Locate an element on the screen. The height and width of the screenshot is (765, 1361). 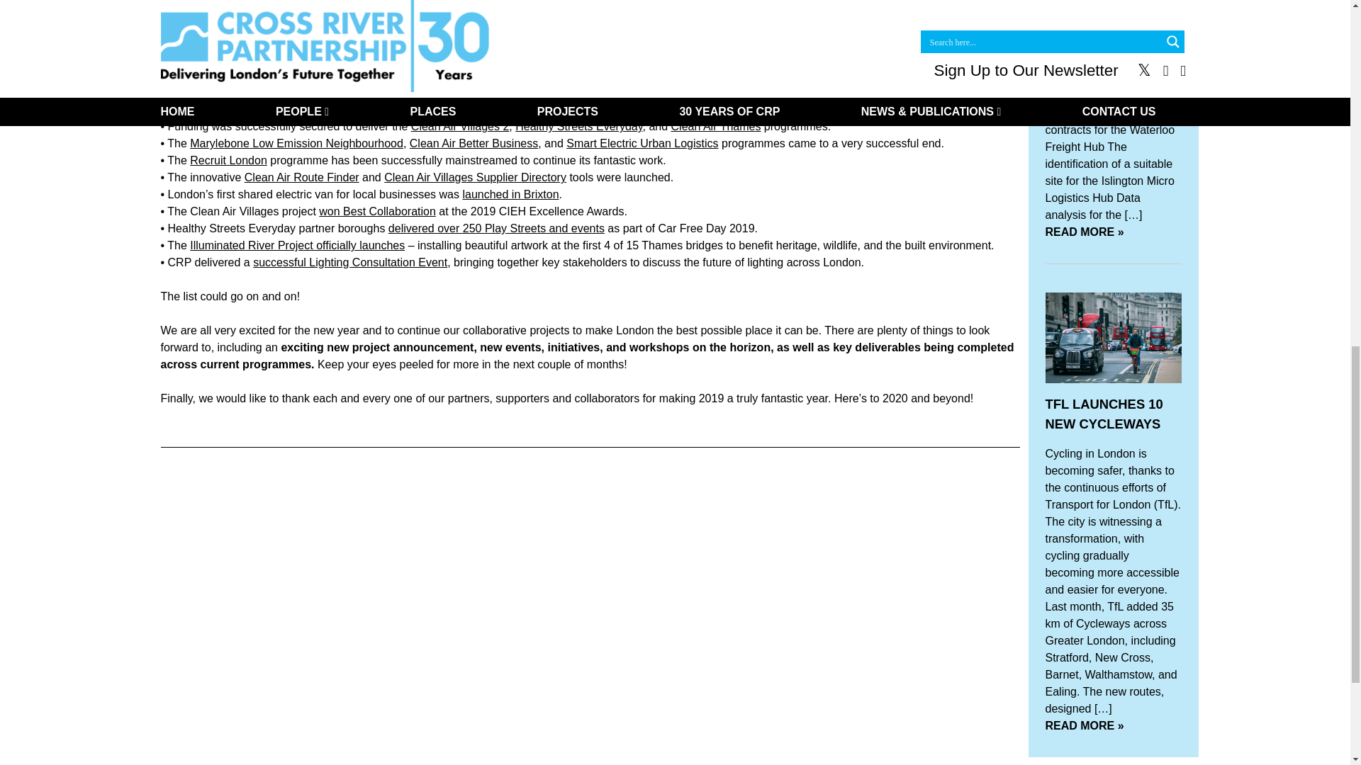
Marylebone Low Emission Neighbourhood is located at coordinates (296, 143).